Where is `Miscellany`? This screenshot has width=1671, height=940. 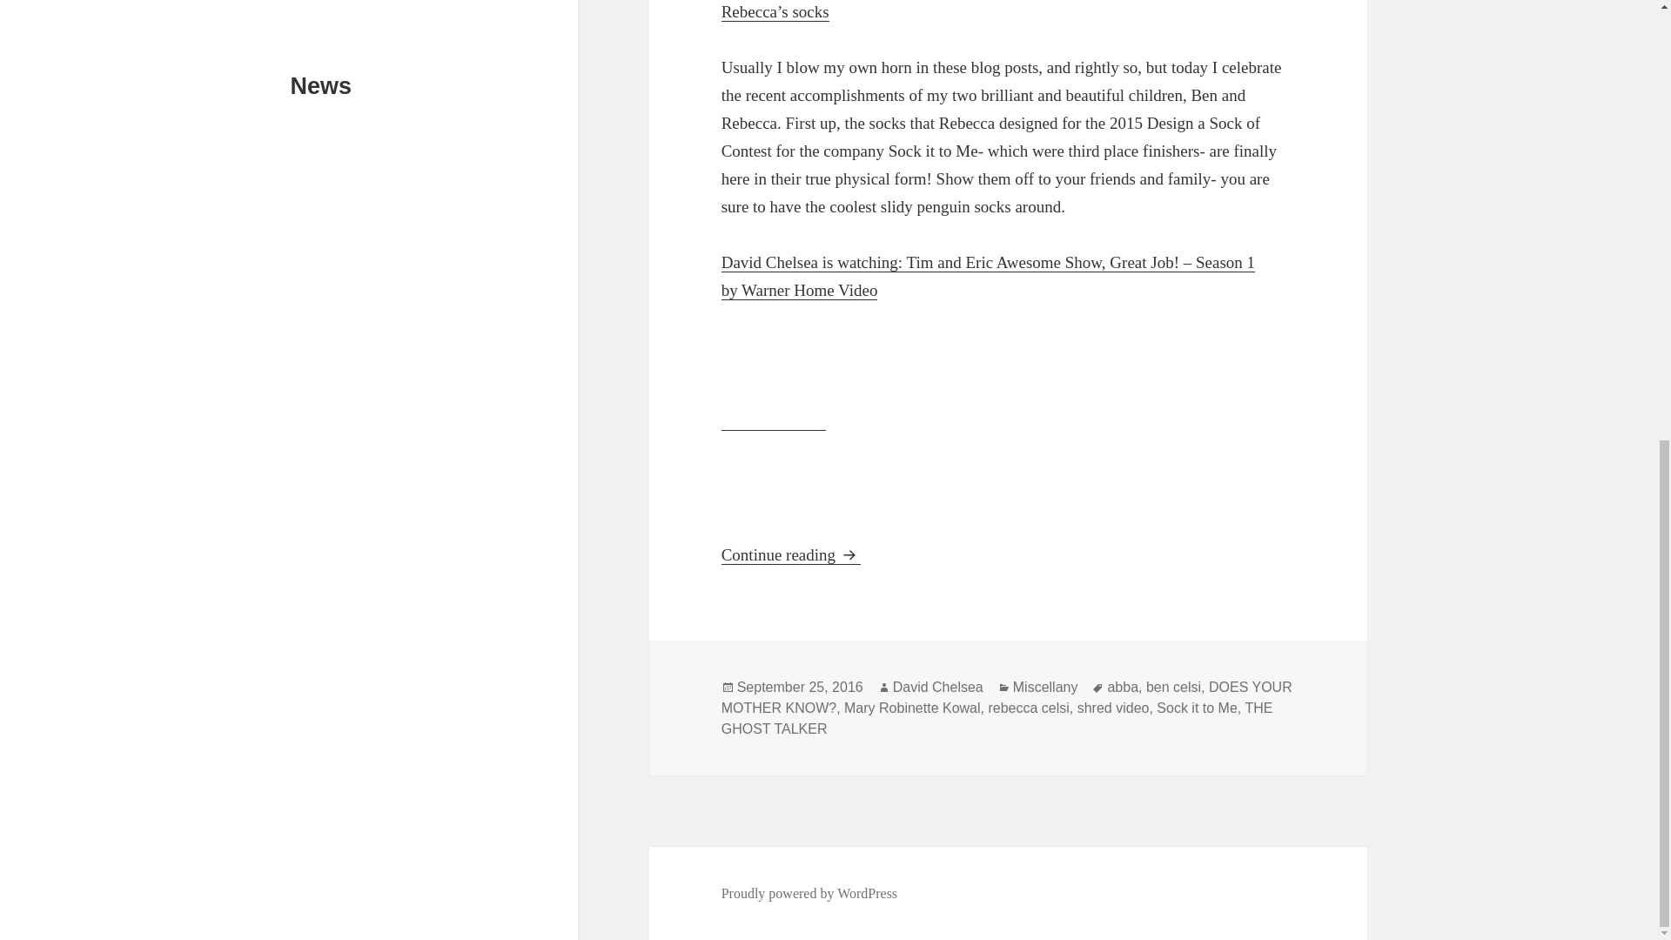 Miscellany is located at coordinates (1044, 688).